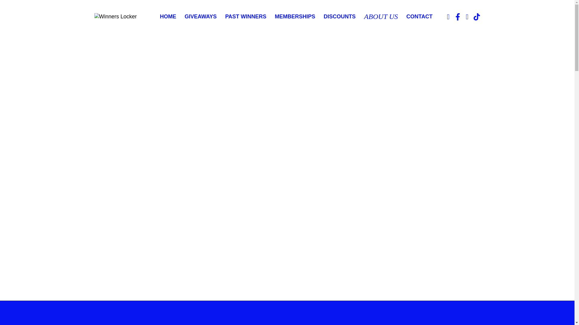 This screenshot has width=579, height=325. I want to click on ABOUT US, so click(381, 17).